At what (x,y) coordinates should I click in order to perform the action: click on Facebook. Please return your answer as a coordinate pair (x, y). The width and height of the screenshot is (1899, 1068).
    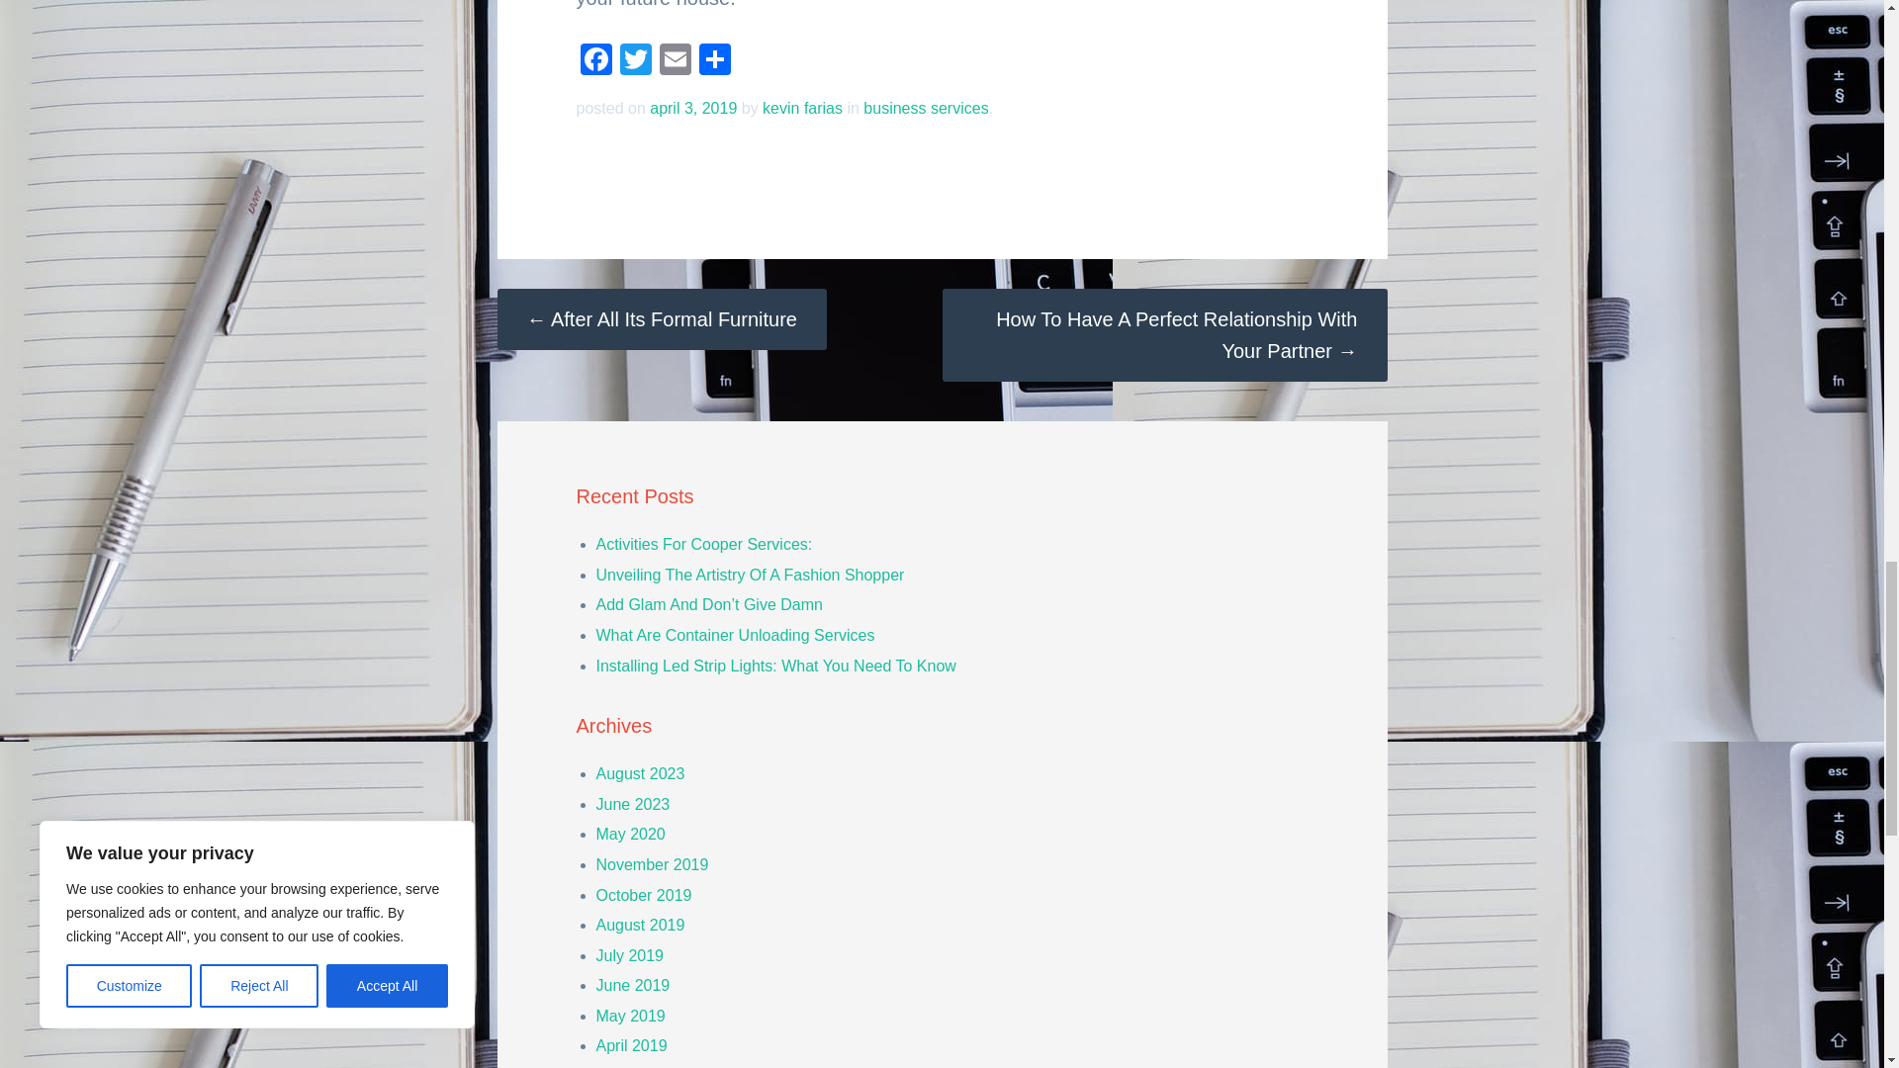
    Looking at the image, I should click on (595, 61).